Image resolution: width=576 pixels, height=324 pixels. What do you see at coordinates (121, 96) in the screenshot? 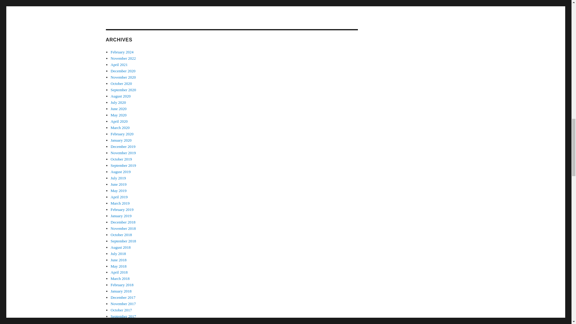
I see `August 2020` at bounding box center [121, 96].